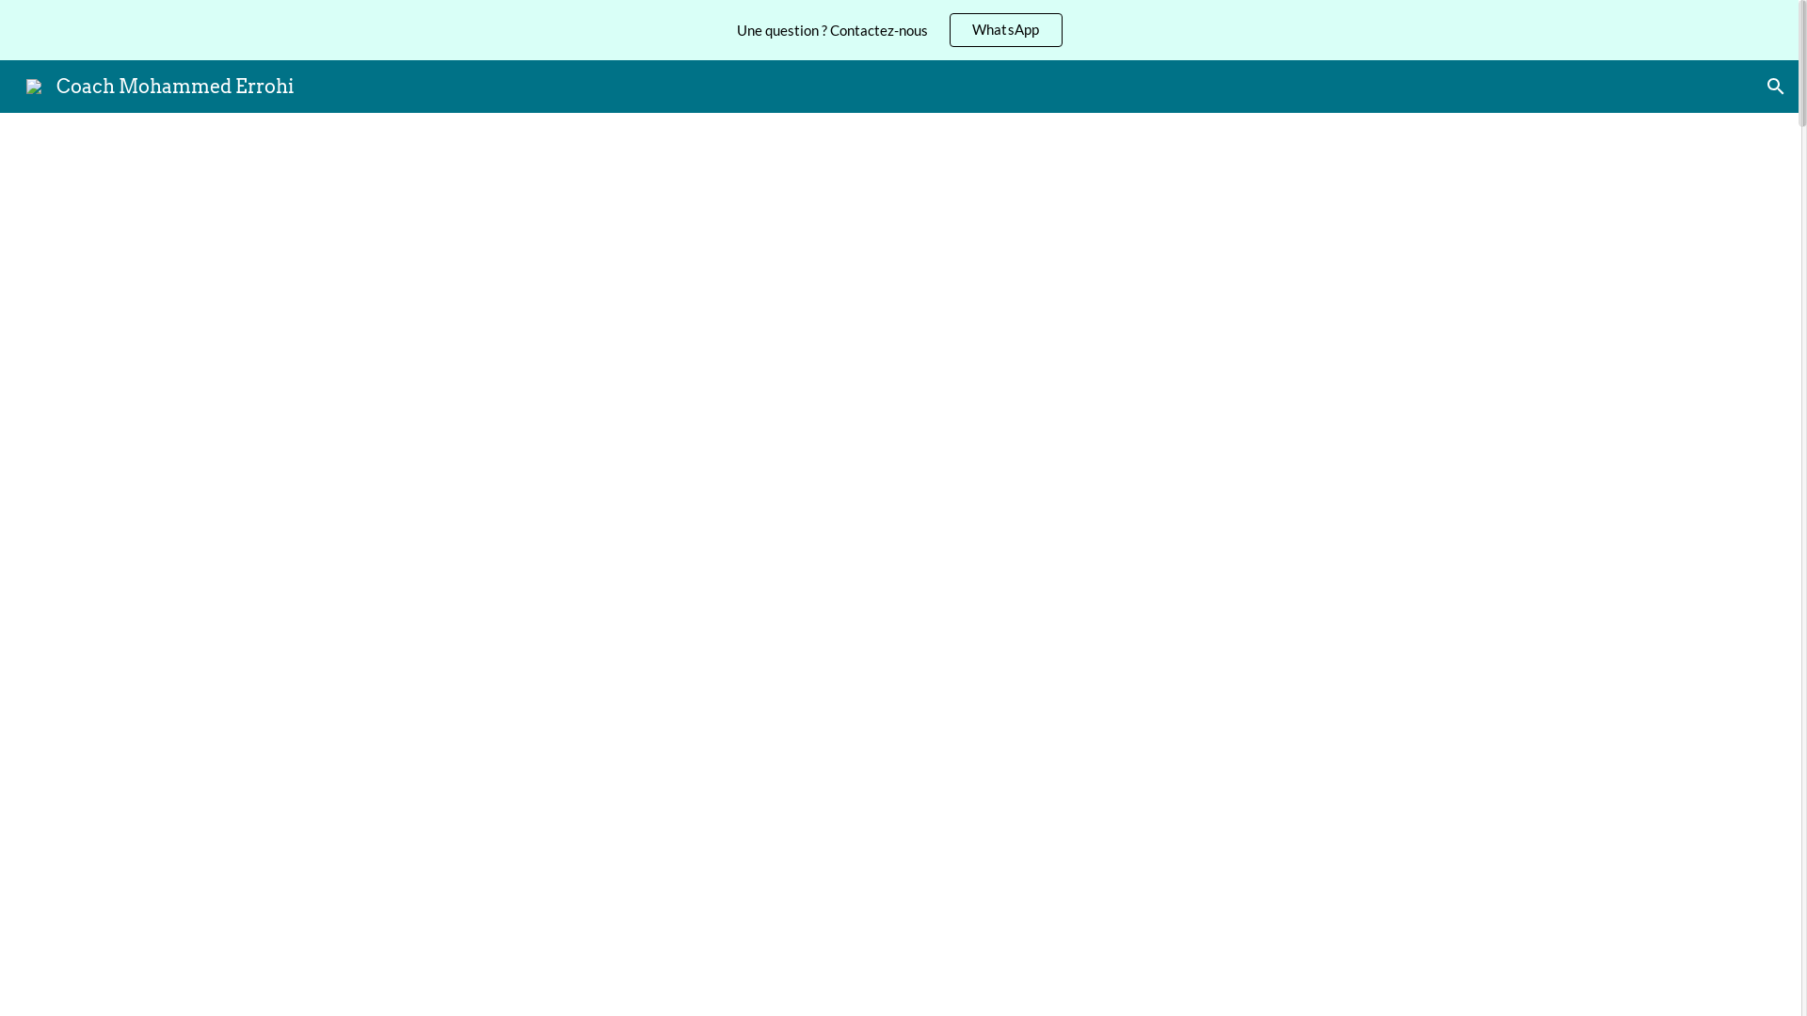  What do you see at coordinates (1005, 30) in the screenshot?
I see `WhatsApp` at bounding box center [1005, 30].